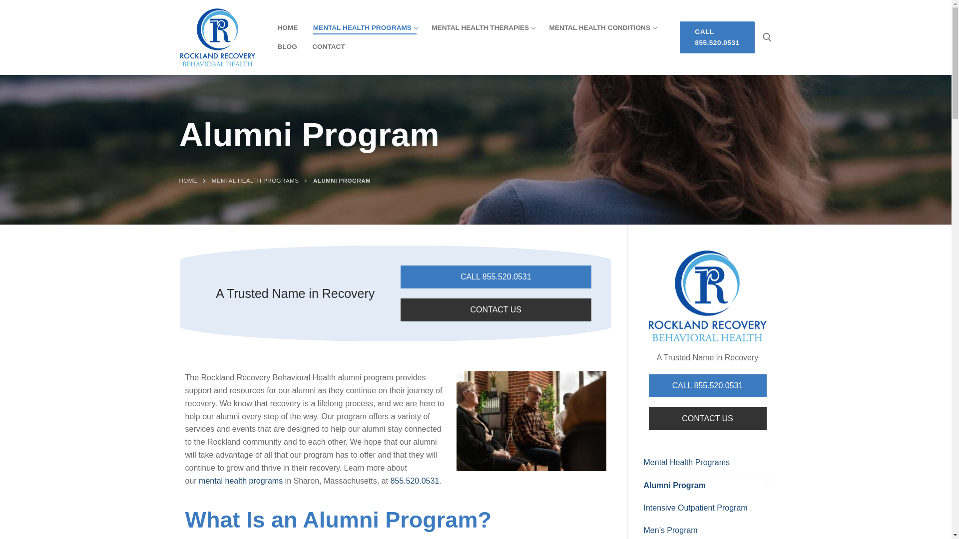 The image size is (959, 539). Describe the element at coordinates (602, 27) in the screenshot. I see `BLOG` at that location.